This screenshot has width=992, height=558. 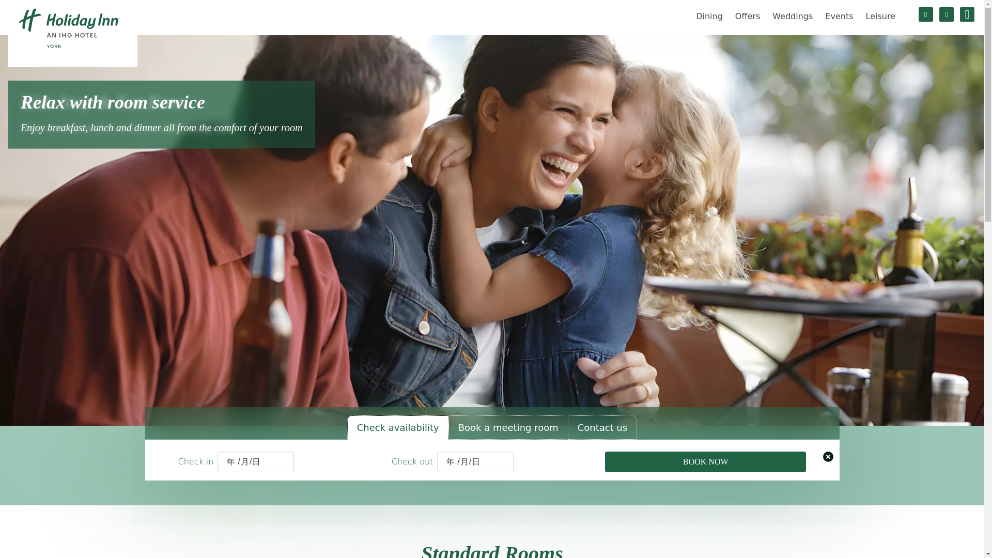 I want to click on Offers, so click(x=747, y=16).